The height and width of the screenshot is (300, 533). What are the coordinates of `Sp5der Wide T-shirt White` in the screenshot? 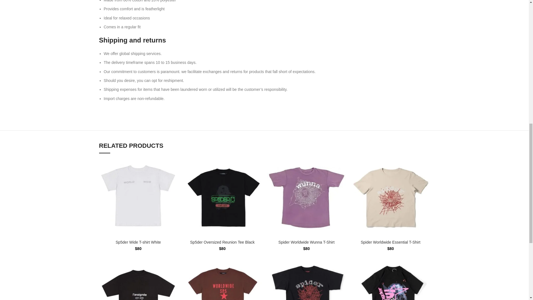 It's located at (138, 242).